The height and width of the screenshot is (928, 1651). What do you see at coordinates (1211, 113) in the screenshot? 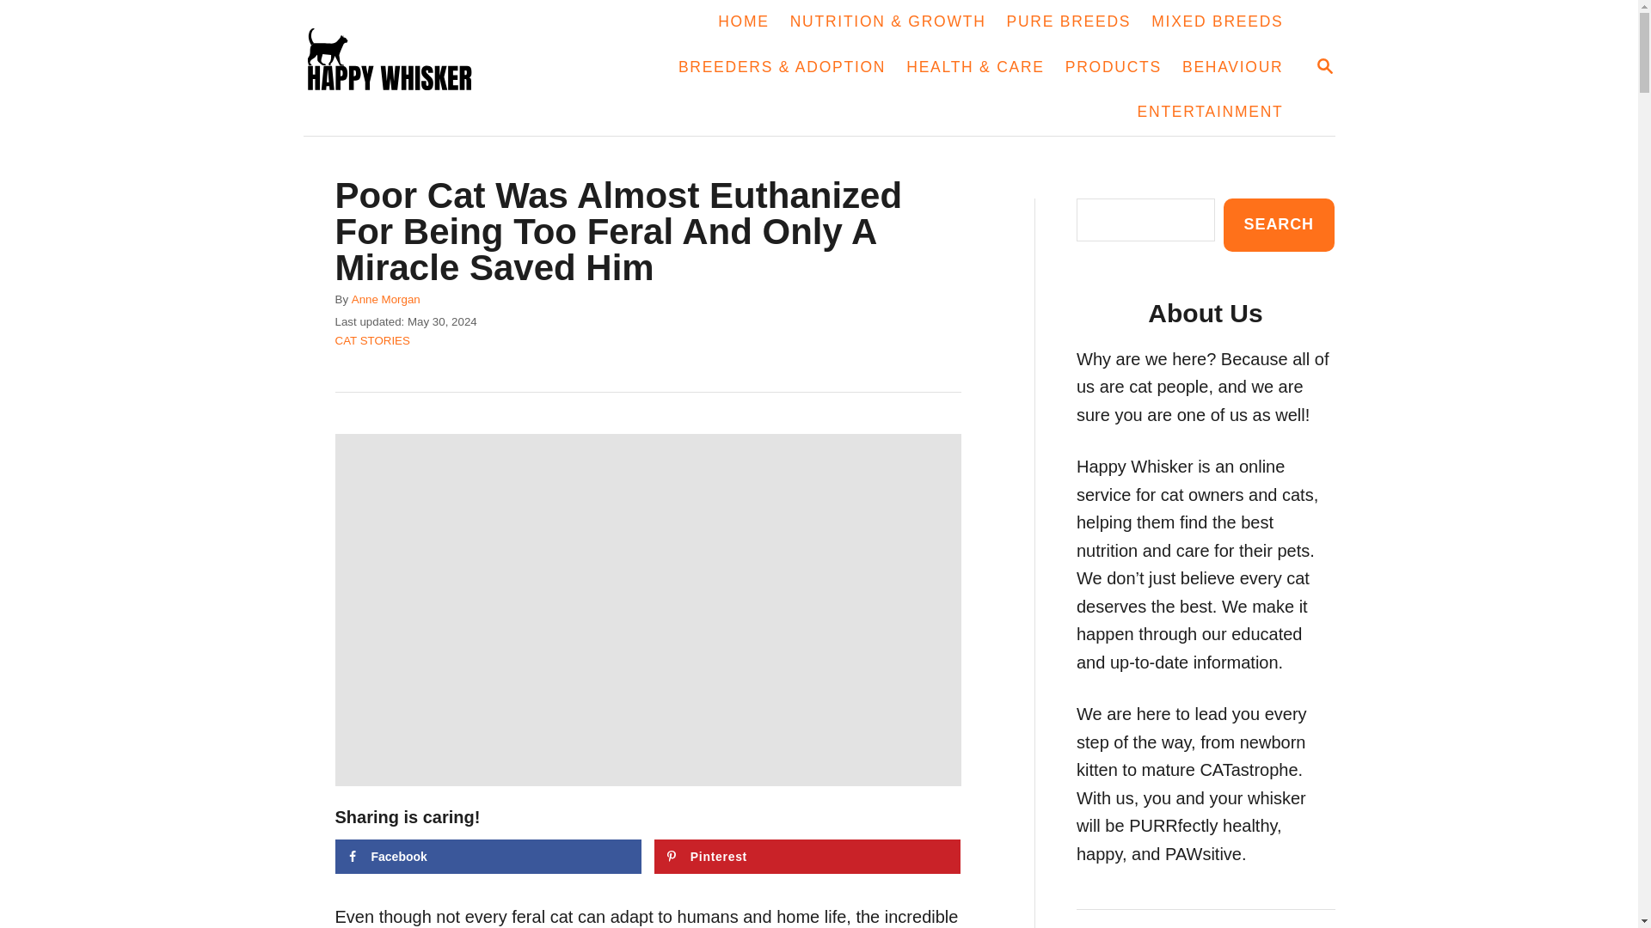
I see `CAT STORIES` at bounding box center [1211, 113].